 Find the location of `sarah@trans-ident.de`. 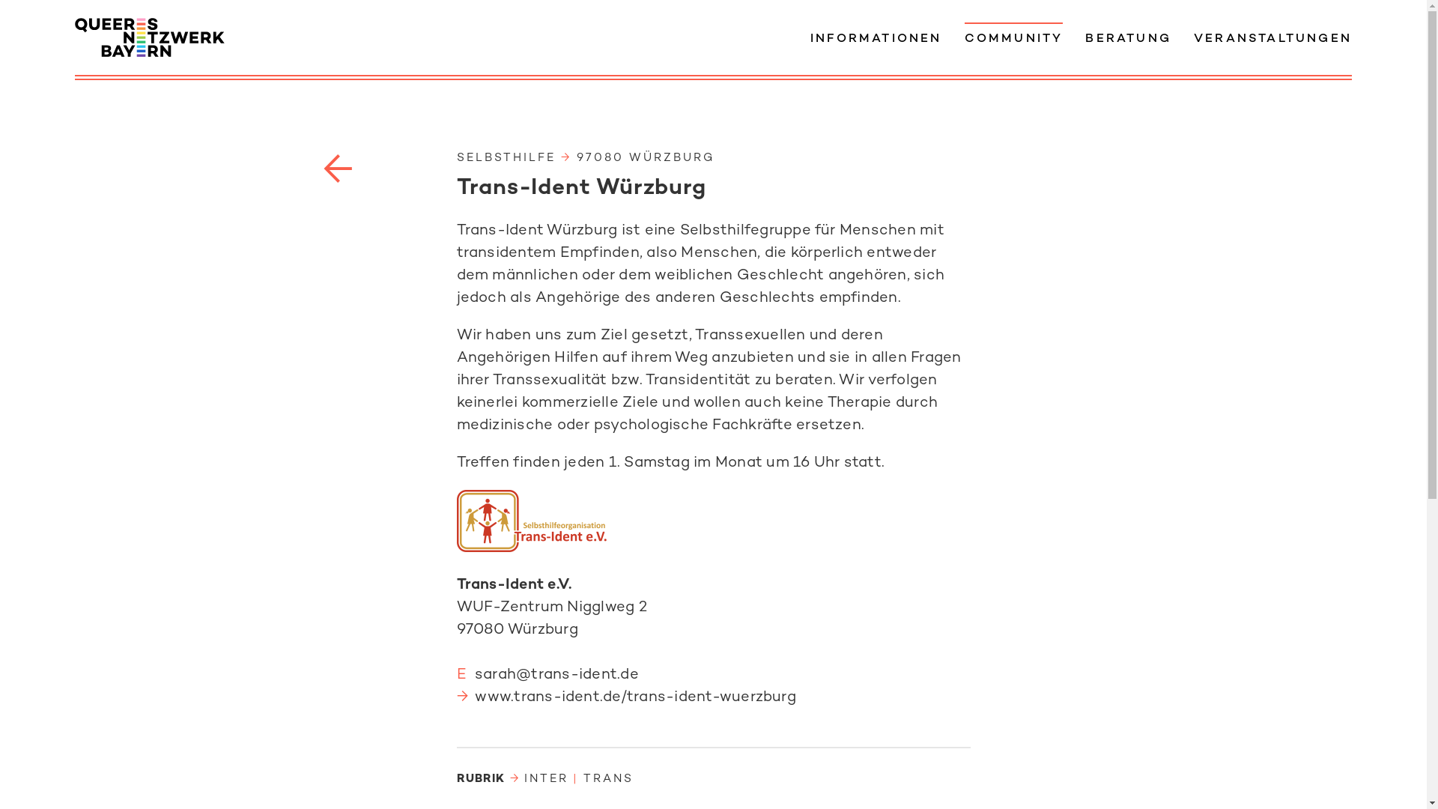

sarah@trans-ident.de is located at coordinates (557, 676).